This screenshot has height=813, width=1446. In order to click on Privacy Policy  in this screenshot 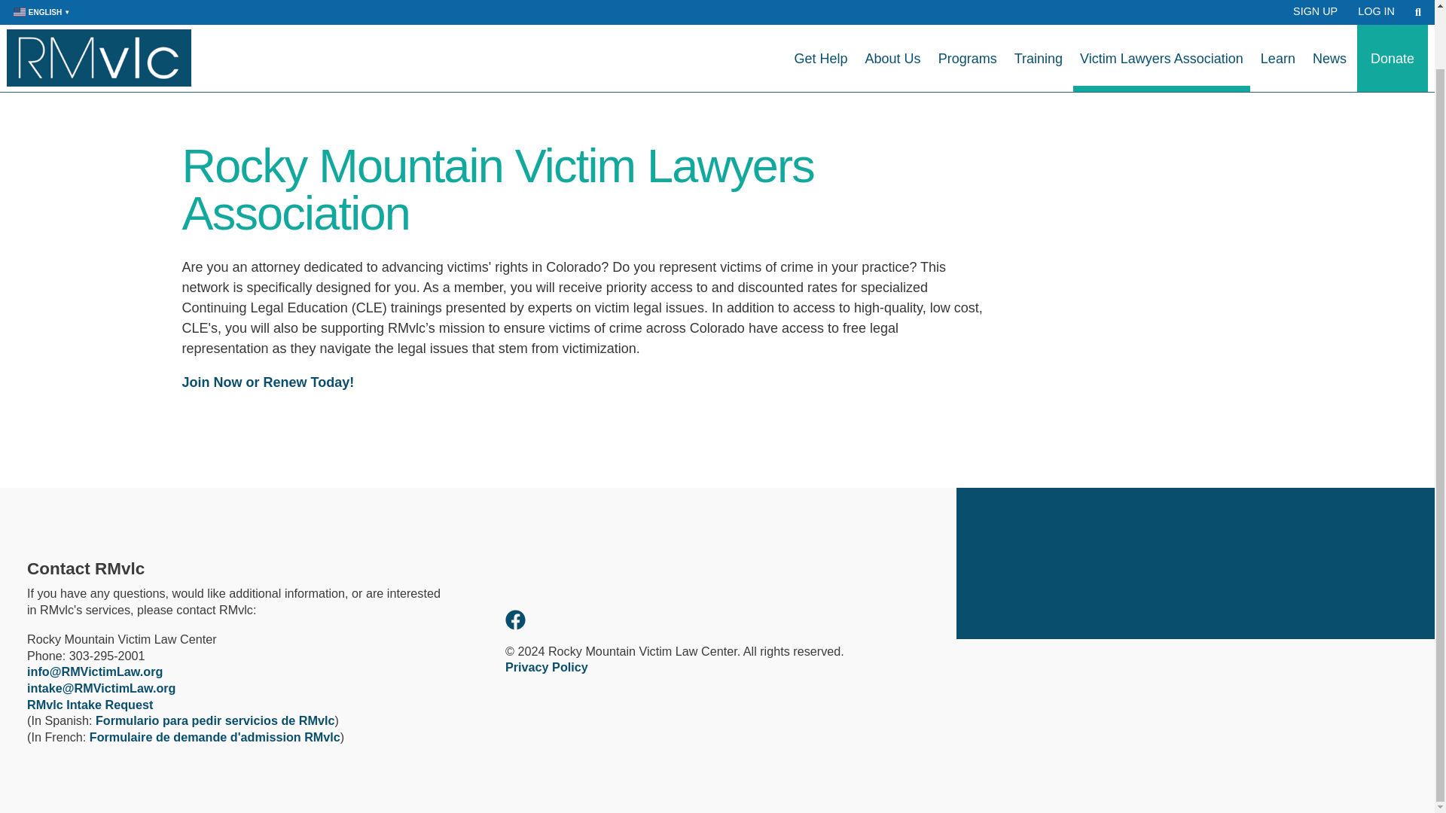, I will do `click(547, 667)`.